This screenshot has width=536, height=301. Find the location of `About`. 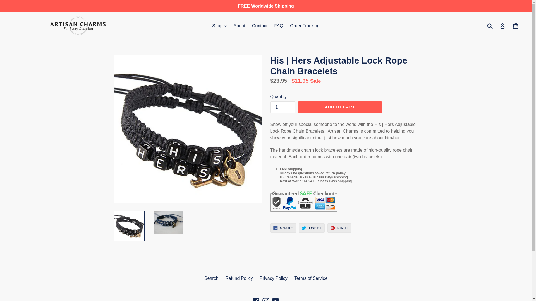

About is located at coordinates (266, 299).